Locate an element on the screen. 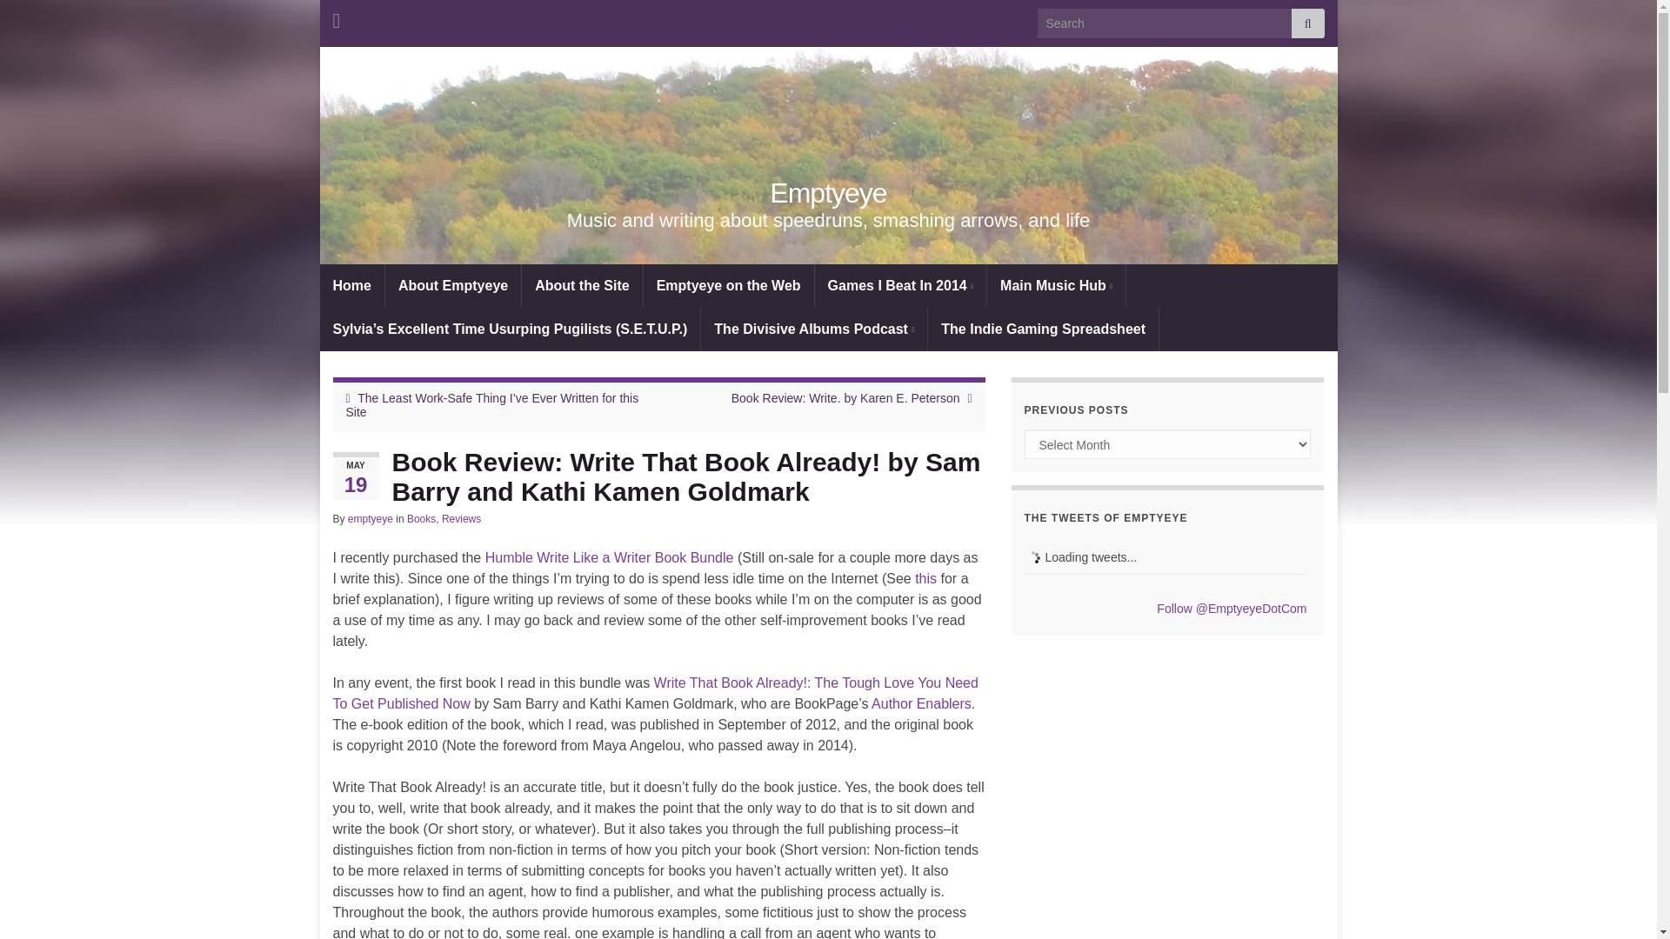 Image resolution: width=1670 pixels, height=939 pixels. Home is located at coordinates (351, 285).